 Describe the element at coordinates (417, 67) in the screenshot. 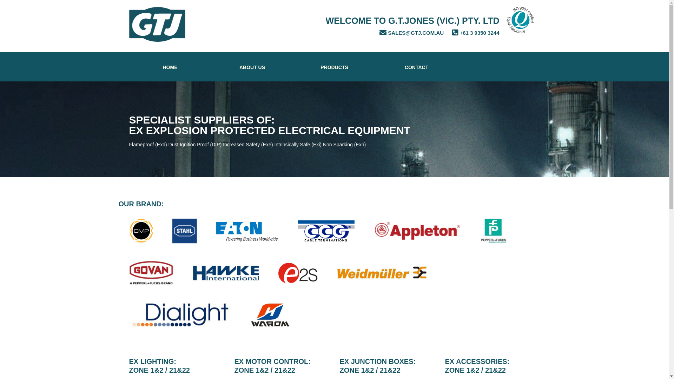

I see `CONTACT` at that location.